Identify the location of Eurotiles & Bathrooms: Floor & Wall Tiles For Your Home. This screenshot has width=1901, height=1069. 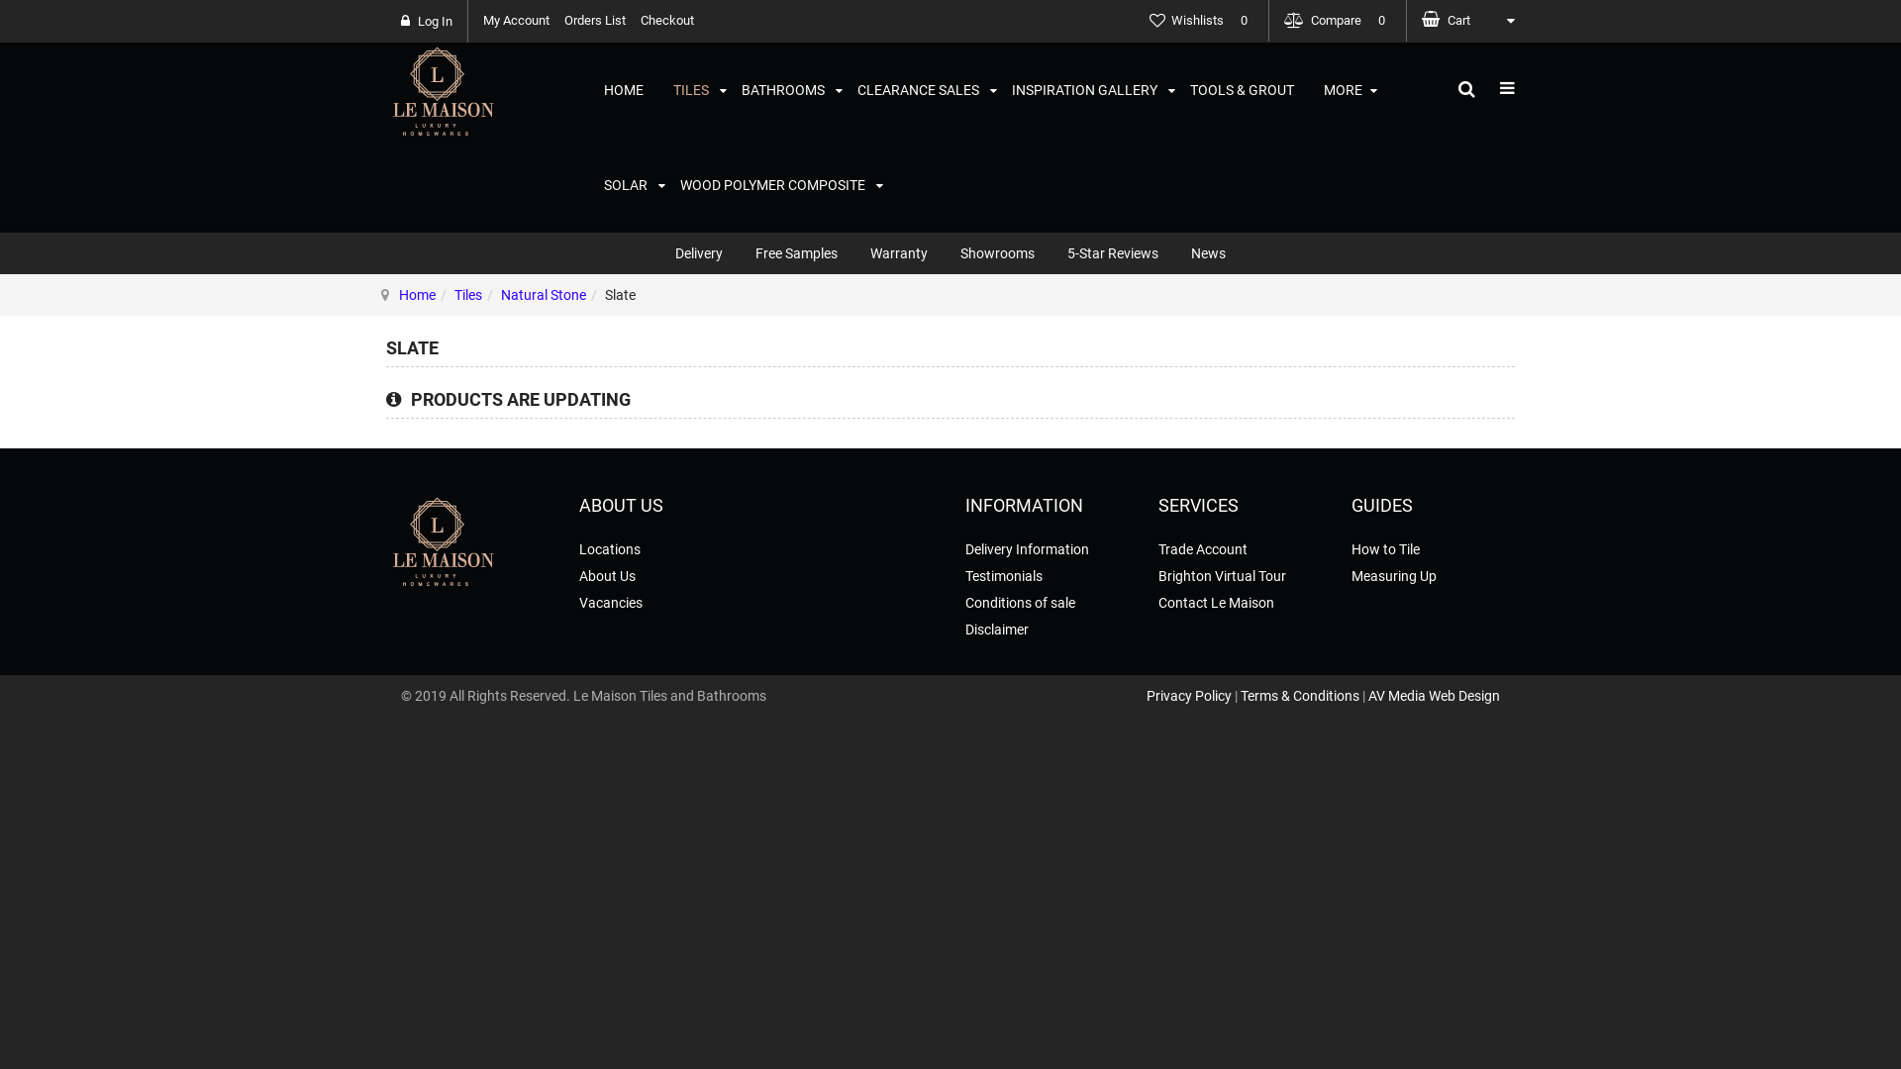
(442, 89).